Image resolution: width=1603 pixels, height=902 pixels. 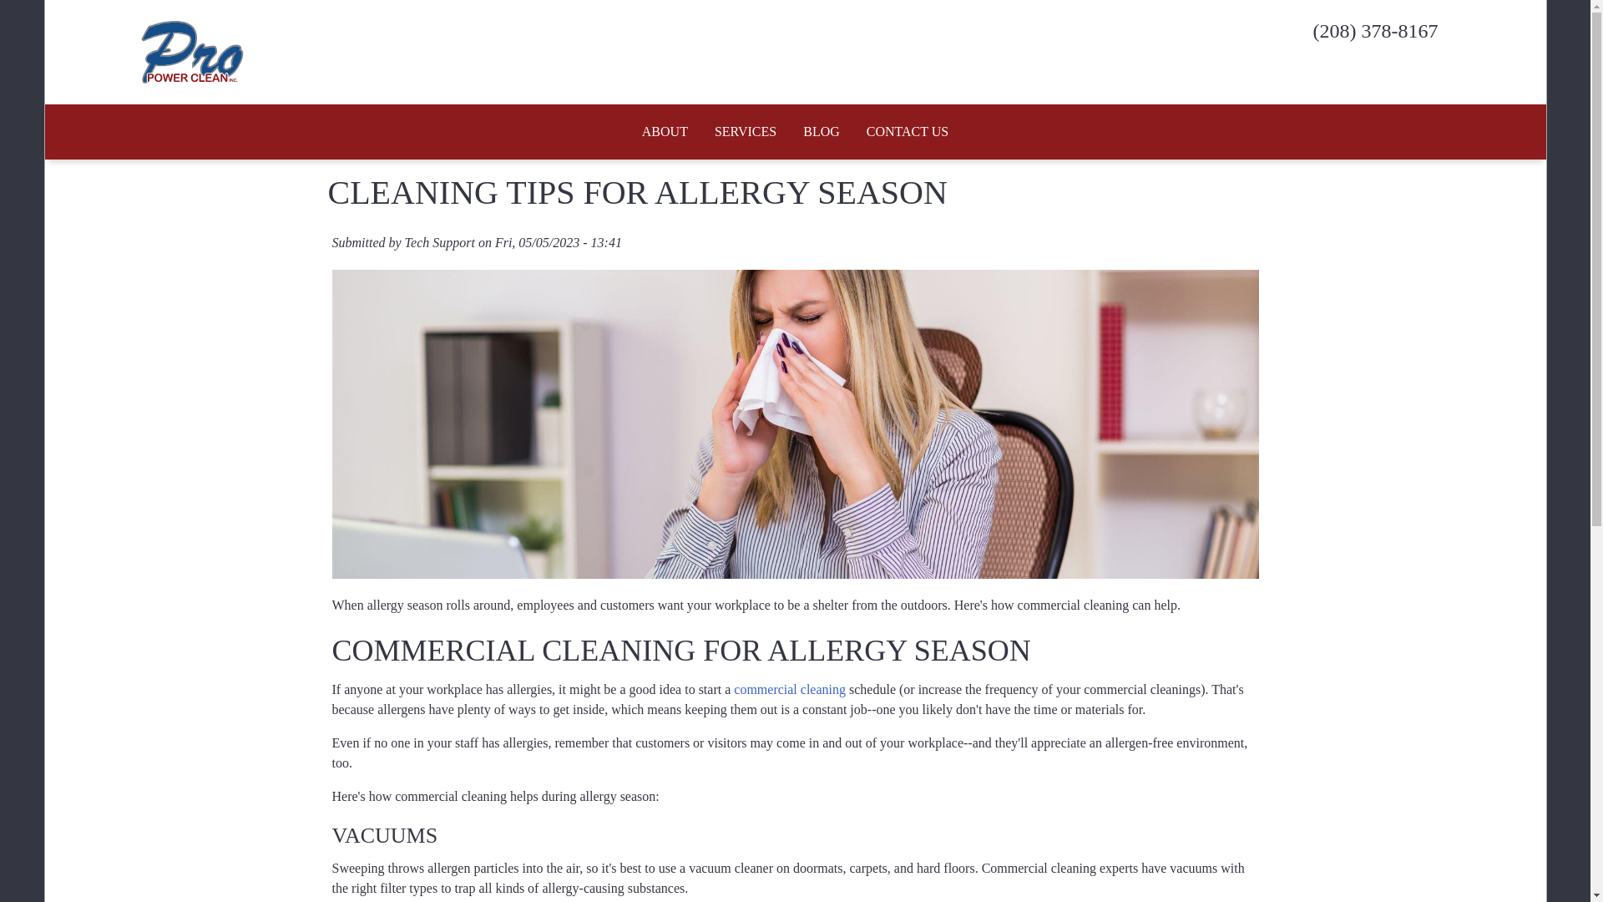 What do you see at coordinates (665, 131) in the screenshot?
I see `ABOUT` at bounding box center [665, 131].